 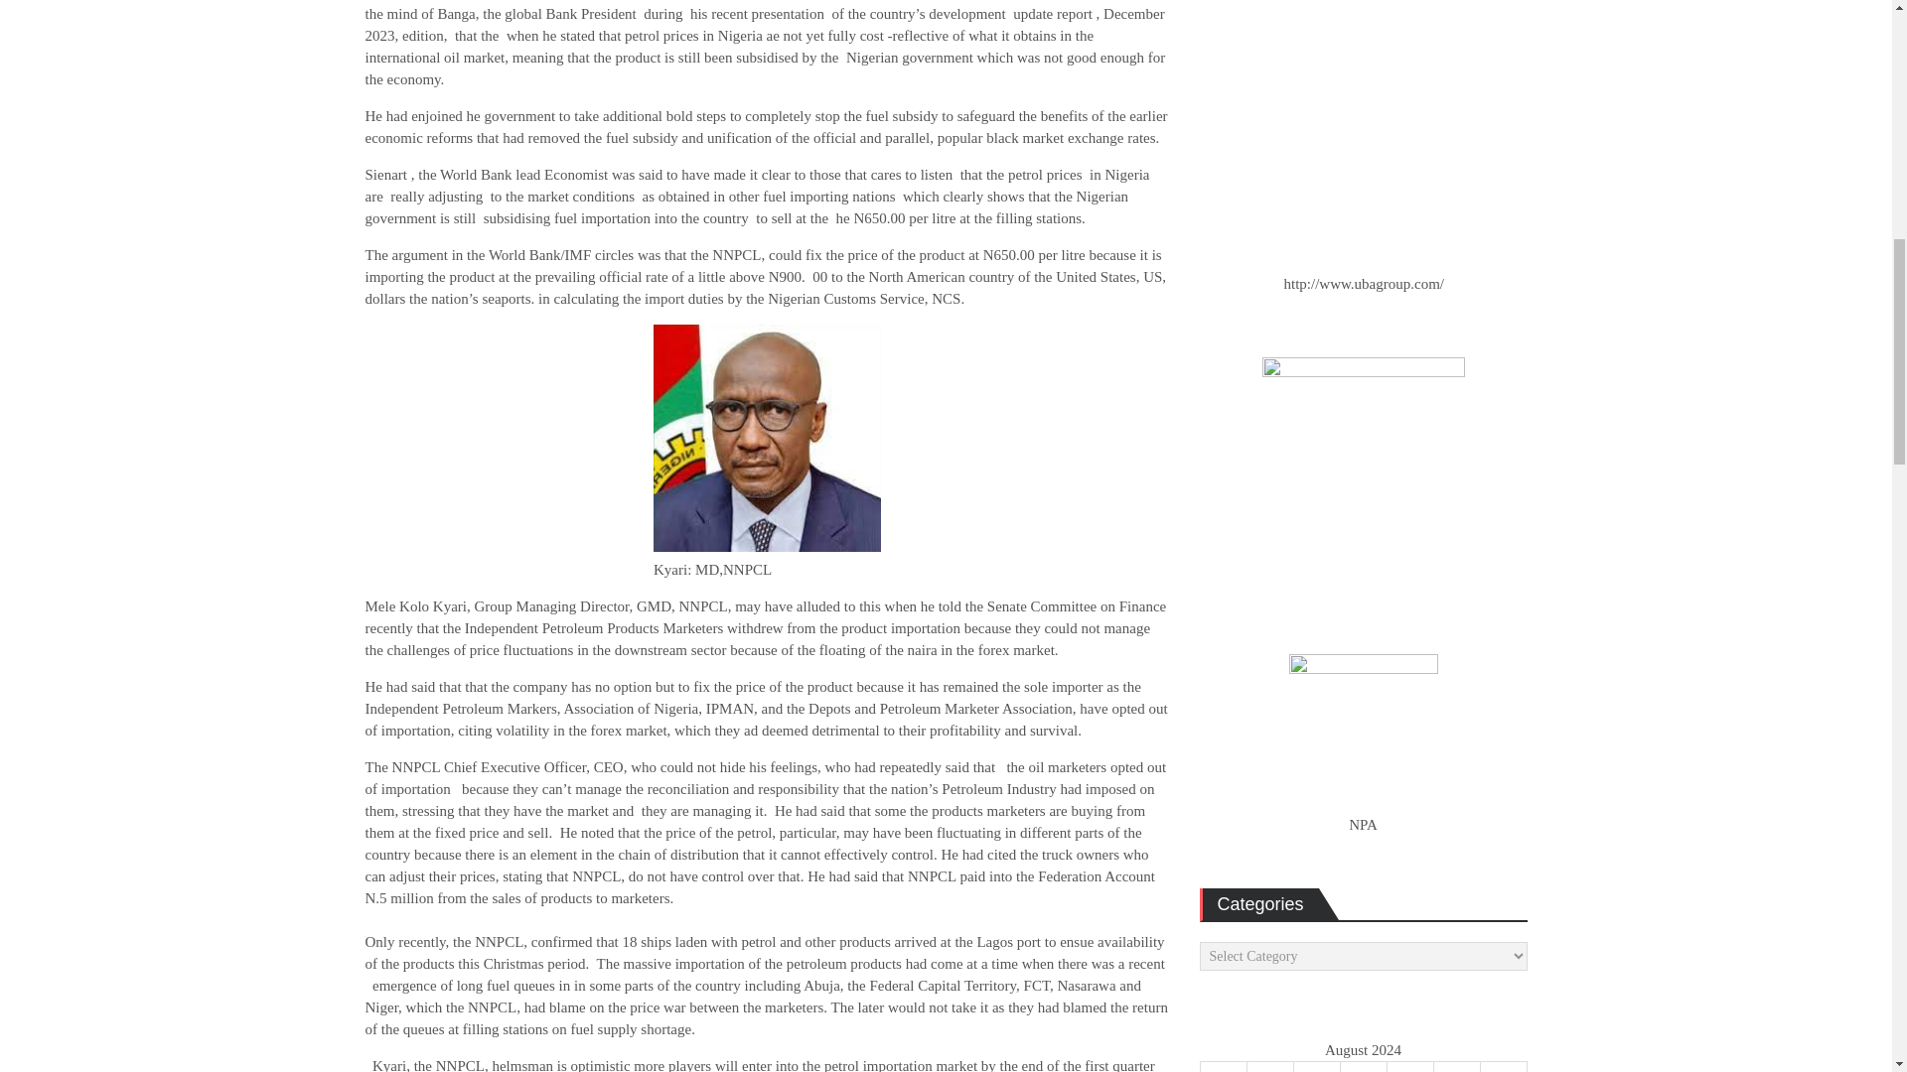 What do you see at coordinates (1363, 1066) in the screenshot?
I see `Thursday` at bounding box center [1363, 1066].